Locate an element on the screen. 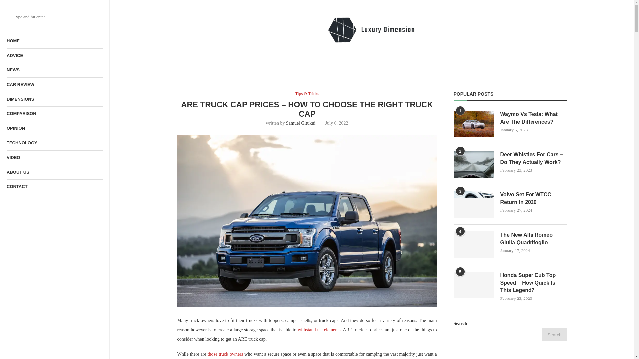 The width and height of the screenshot is (639, 359). Samuel Gitukui is located at coordinates (300, 123).